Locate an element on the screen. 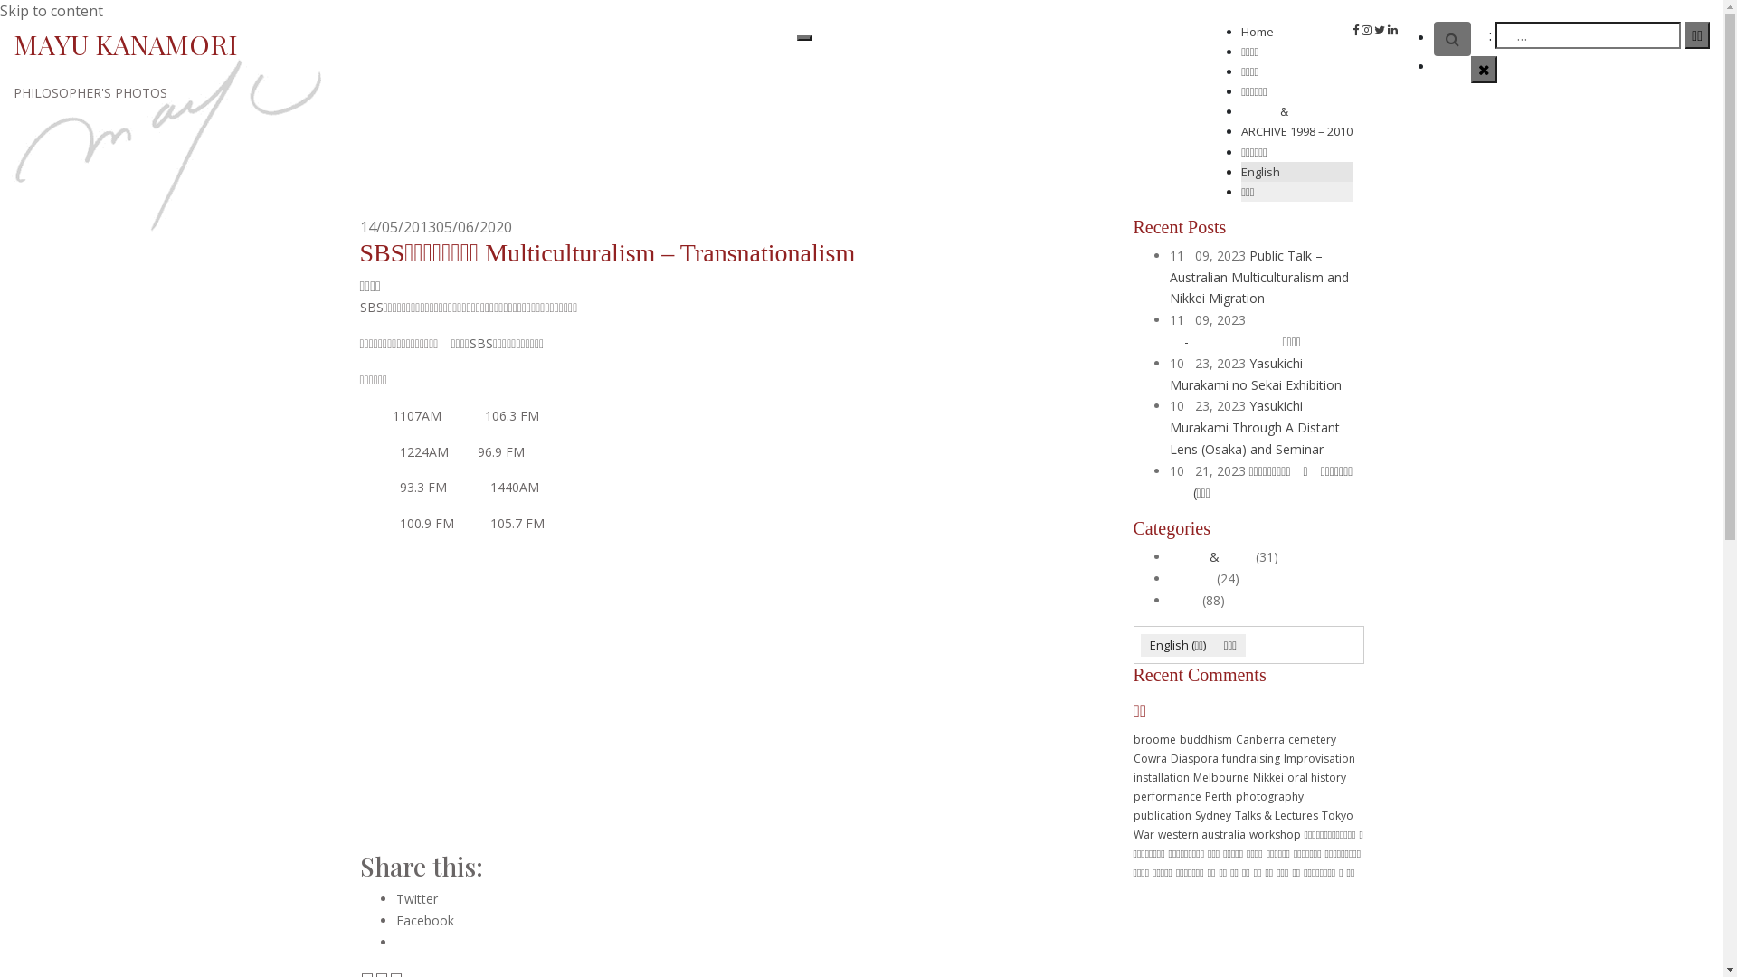 The image size is (1737, 977). Sydney is located at coordinates (1212, 816).